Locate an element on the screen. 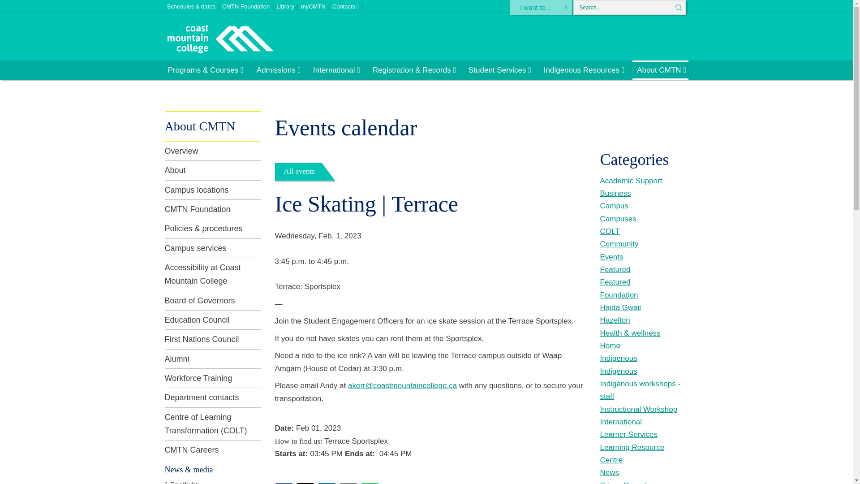 The image size is (860, 484). CMTN Foundation is located at coordinates (249, 4).